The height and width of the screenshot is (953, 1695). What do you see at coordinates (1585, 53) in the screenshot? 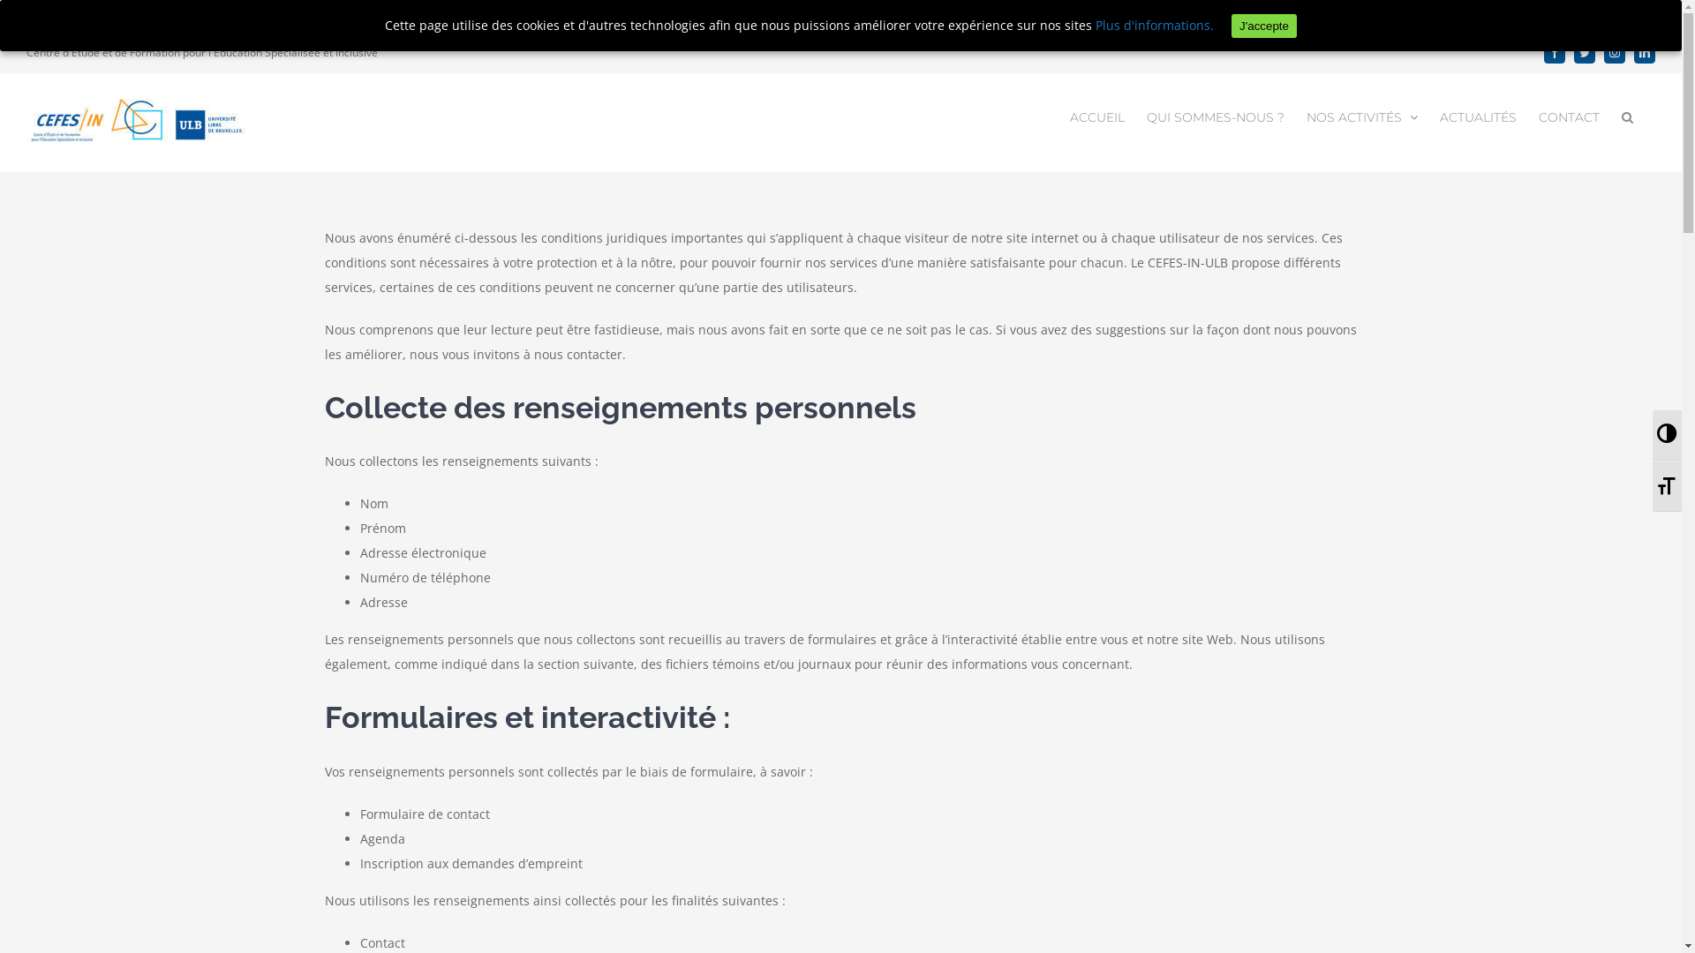
I see `Twitter` at bounding box center [1585, 53].